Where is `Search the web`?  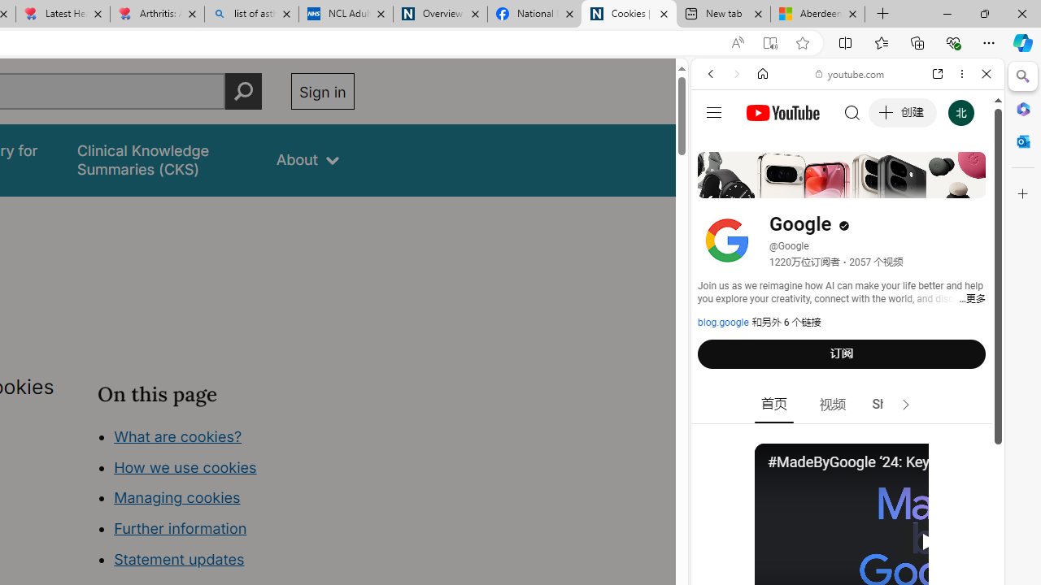
Search the web is located at coordinates (856, 112).